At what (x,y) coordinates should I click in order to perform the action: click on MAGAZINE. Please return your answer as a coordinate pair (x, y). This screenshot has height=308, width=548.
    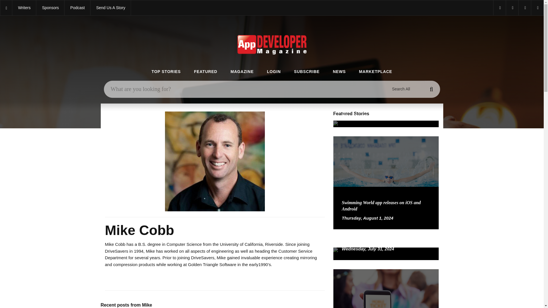
    Looking at the image, I should click on (242, 72).